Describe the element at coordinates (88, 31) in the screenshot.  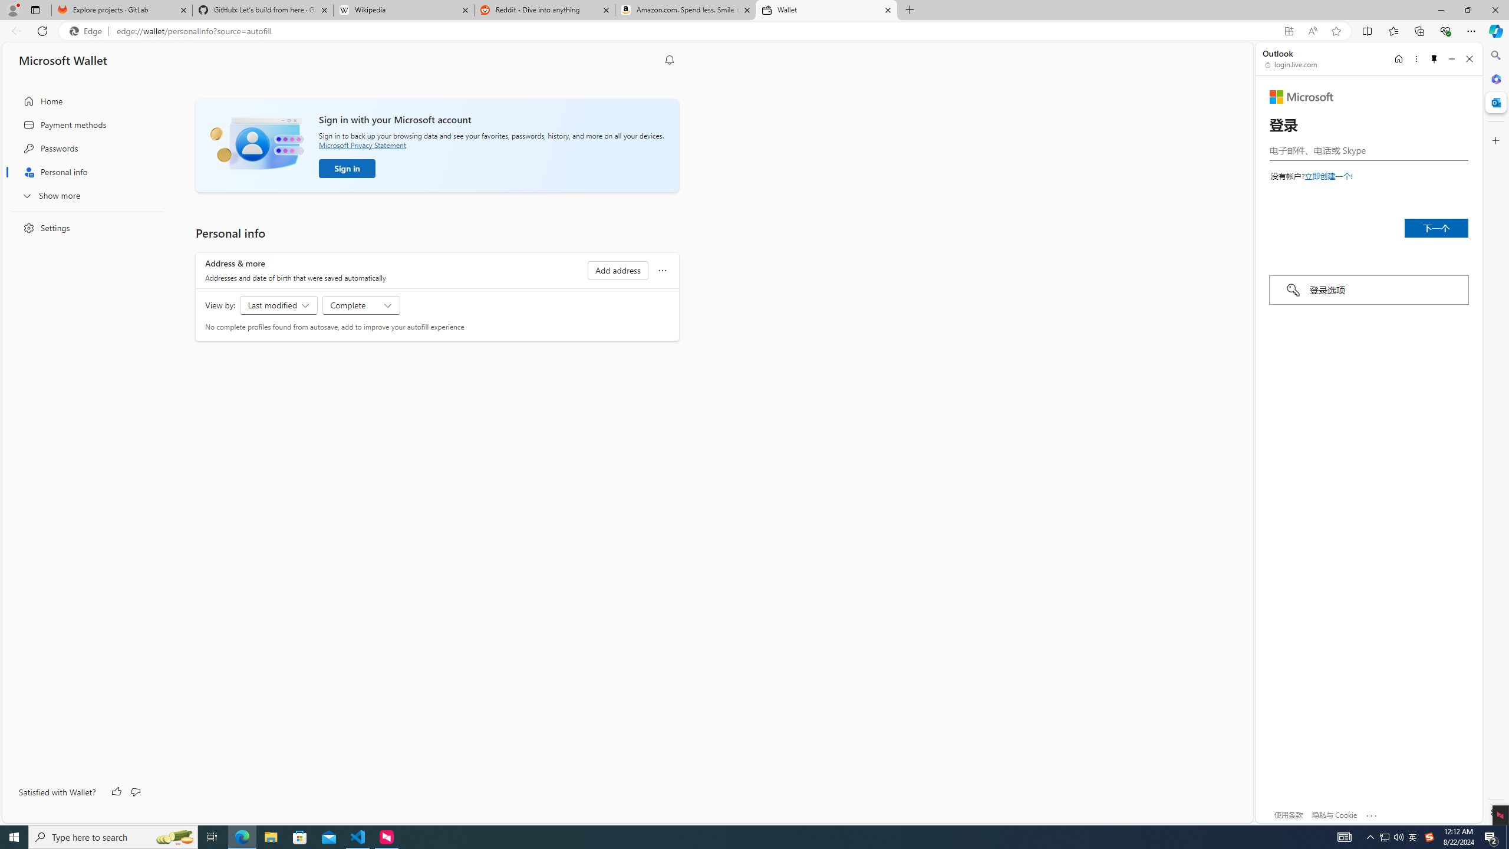
I see `Edge` at that location.